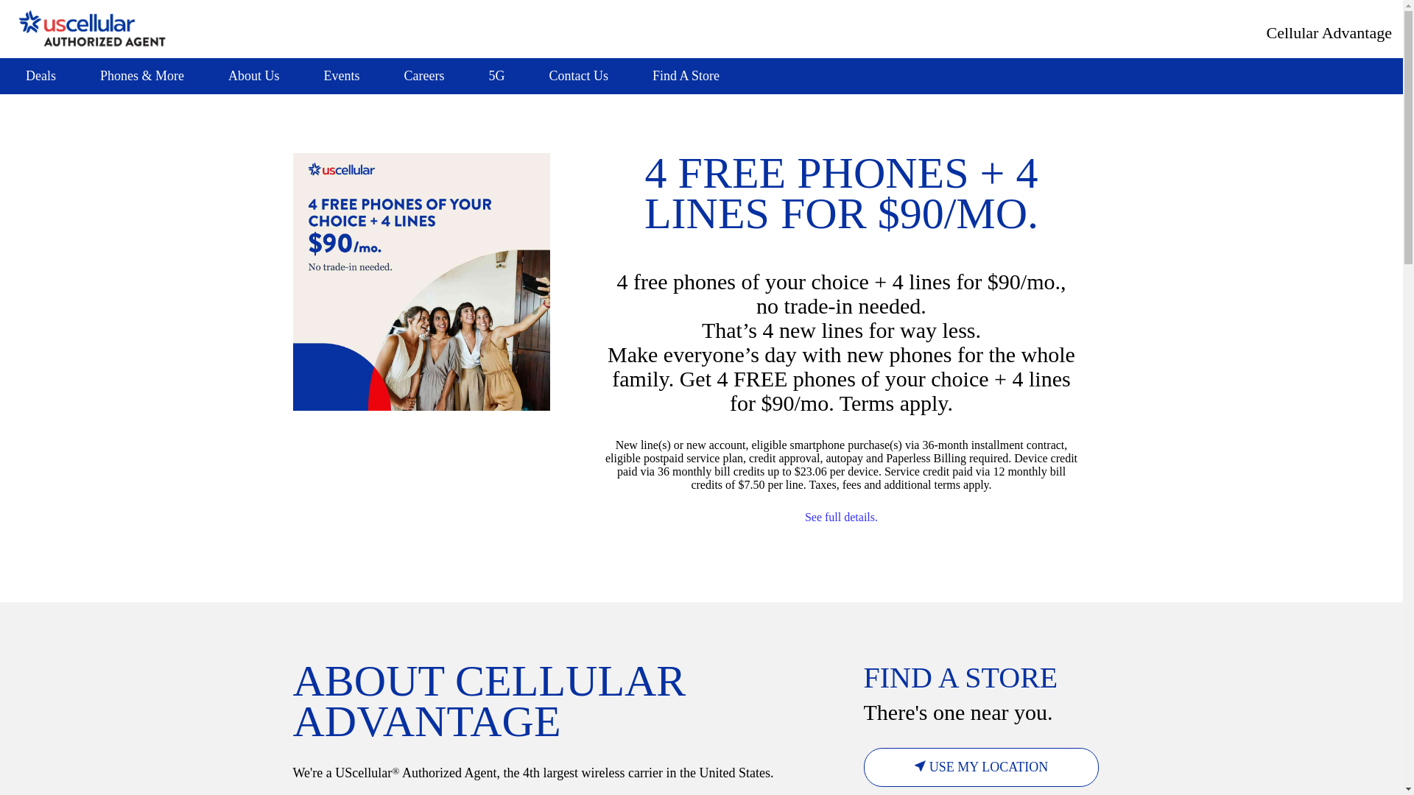  I want to click on See full details., so click(841, 517).